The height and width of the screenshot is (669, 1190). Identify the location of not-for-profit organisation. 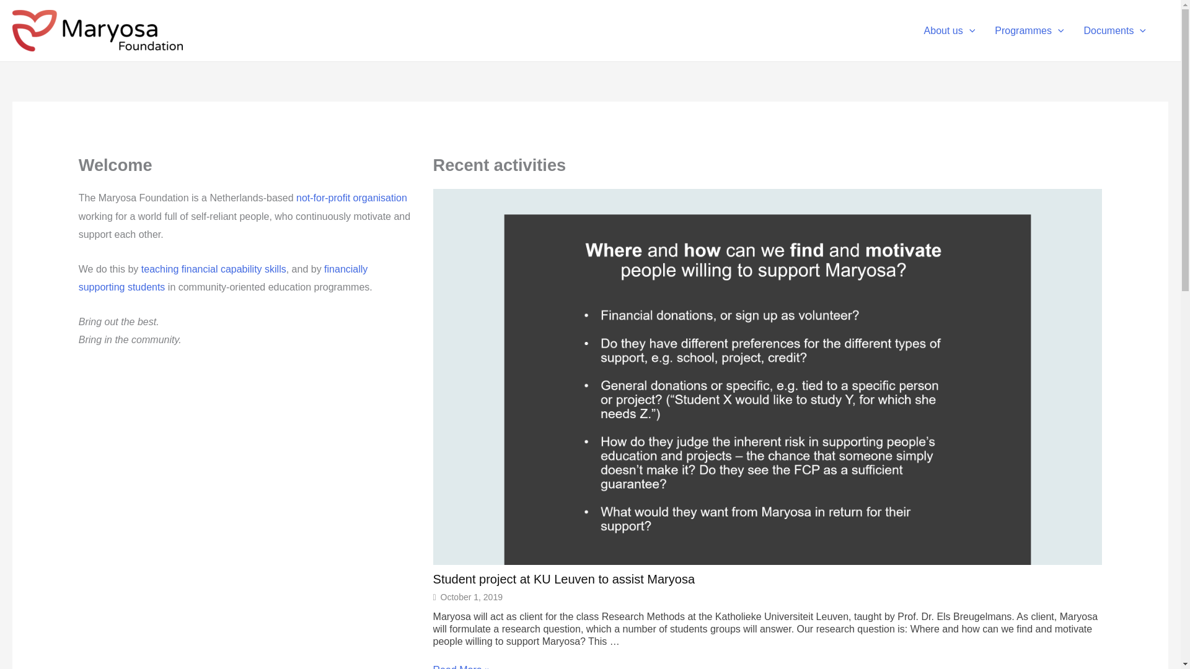
(351, 198).